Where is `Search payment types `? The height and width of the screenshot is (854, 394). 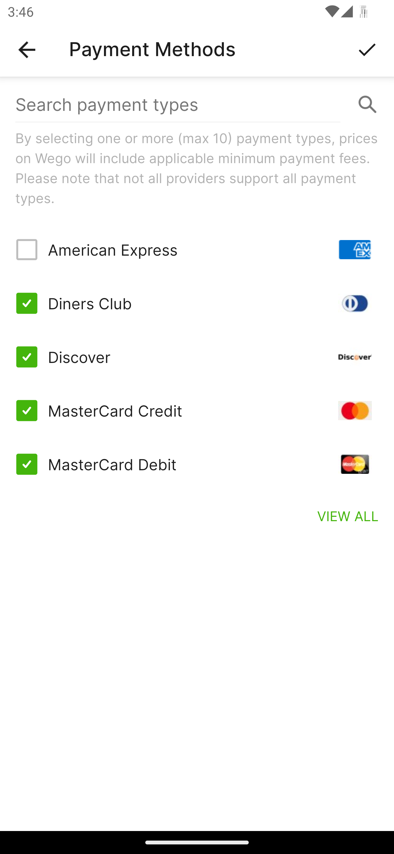
Search payment types  is located at coordinates (197, 105).